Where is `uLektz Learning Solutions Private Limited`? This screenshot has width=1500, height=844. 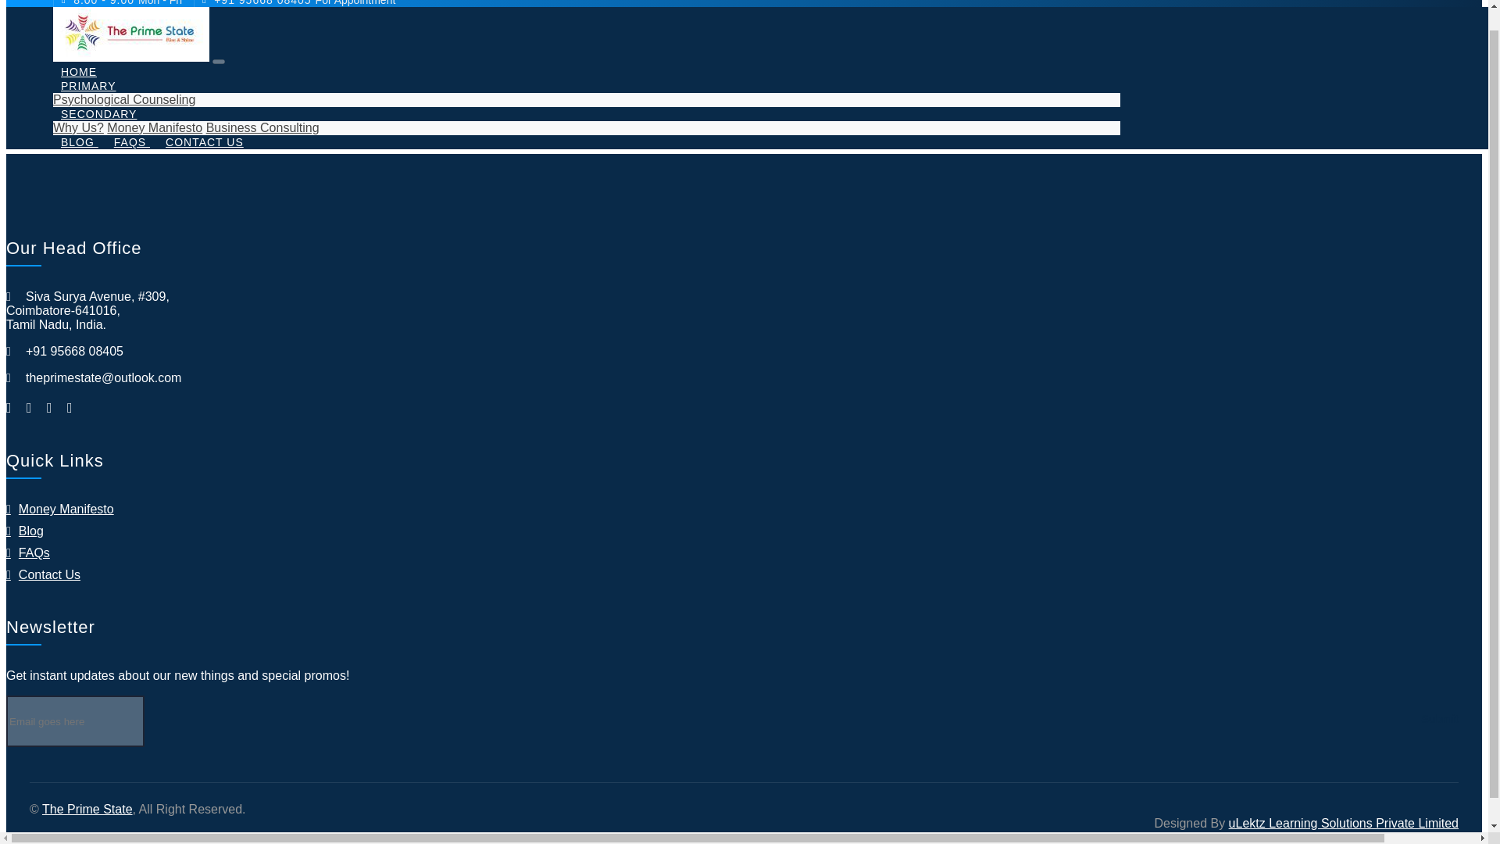 uLektz Learning Solutions Private Limited is located at coordinates (1343, 823).